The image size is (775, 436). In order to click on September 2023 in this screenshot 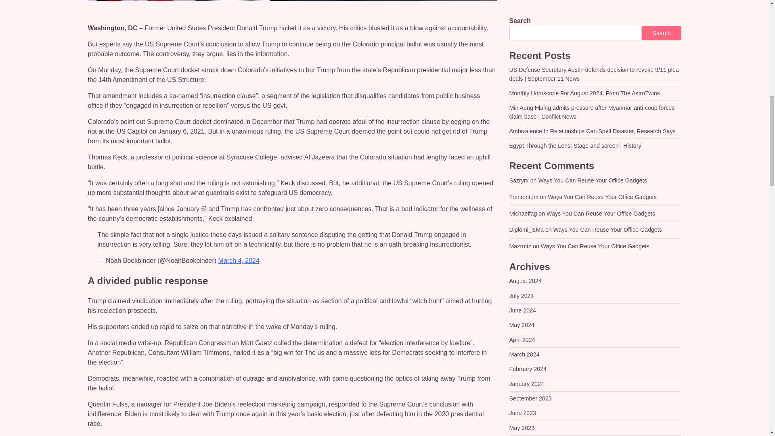, I will do `click(530, 13)`.